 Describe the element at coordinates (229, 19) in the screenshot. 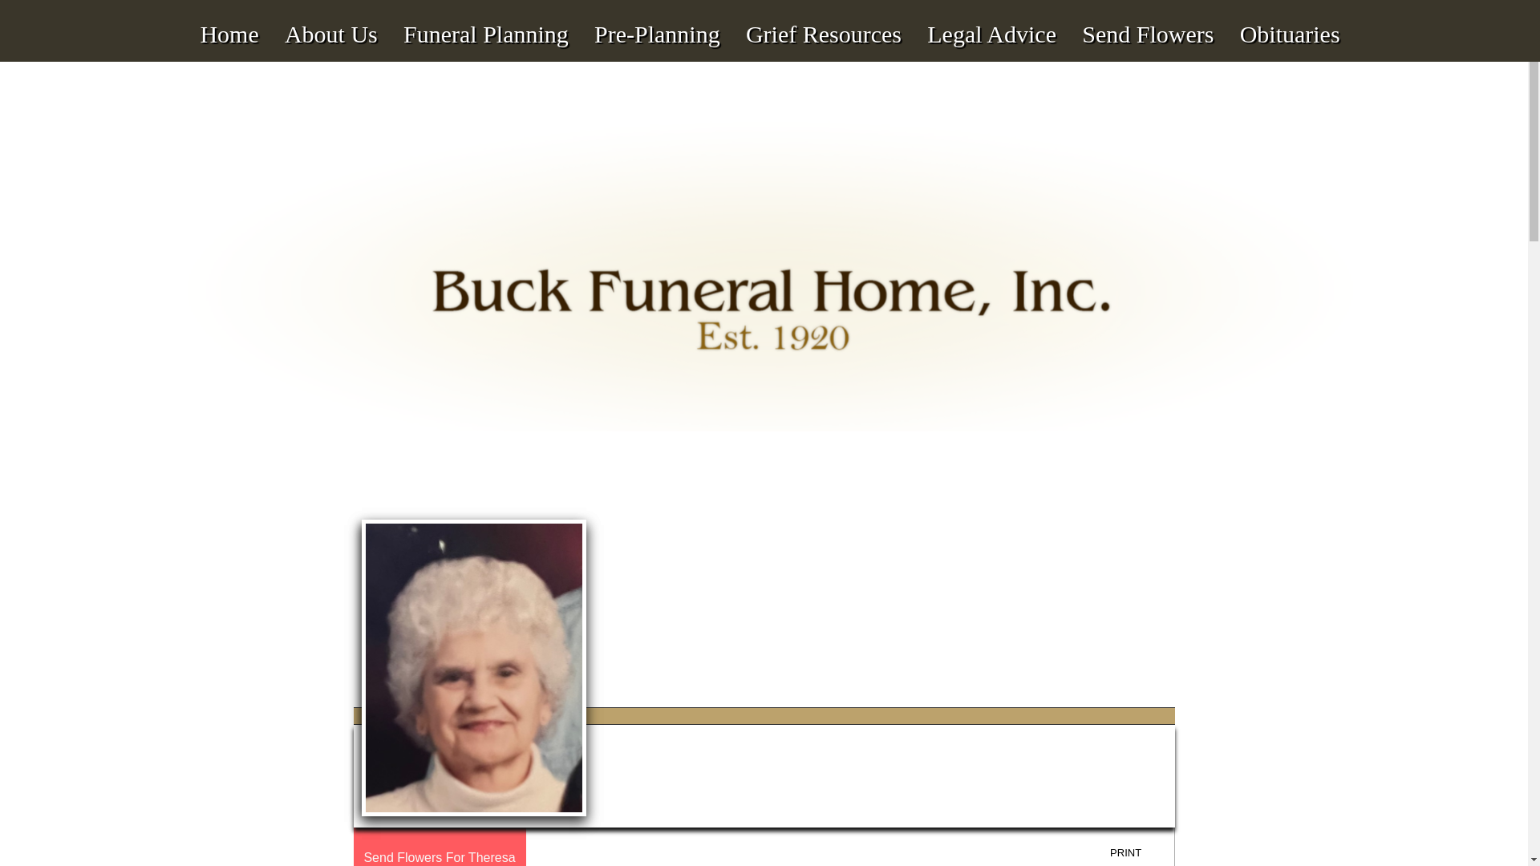

I see `Home` at that location.